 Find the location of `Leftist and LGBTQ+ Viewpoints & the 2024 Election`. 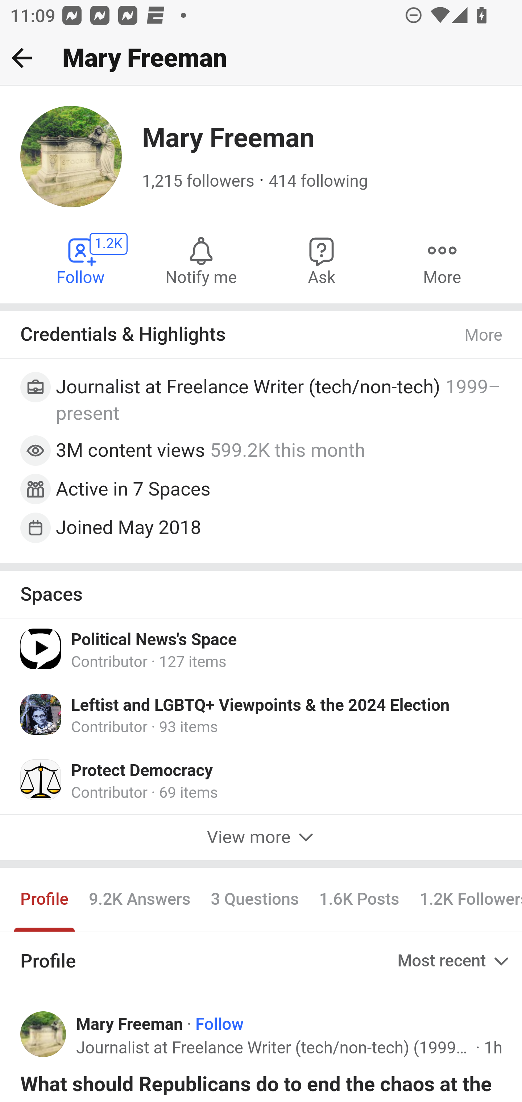

Leftist and LGBTQ+ Viewpoints & the 2024 Election is located at coordinates (260, 706).